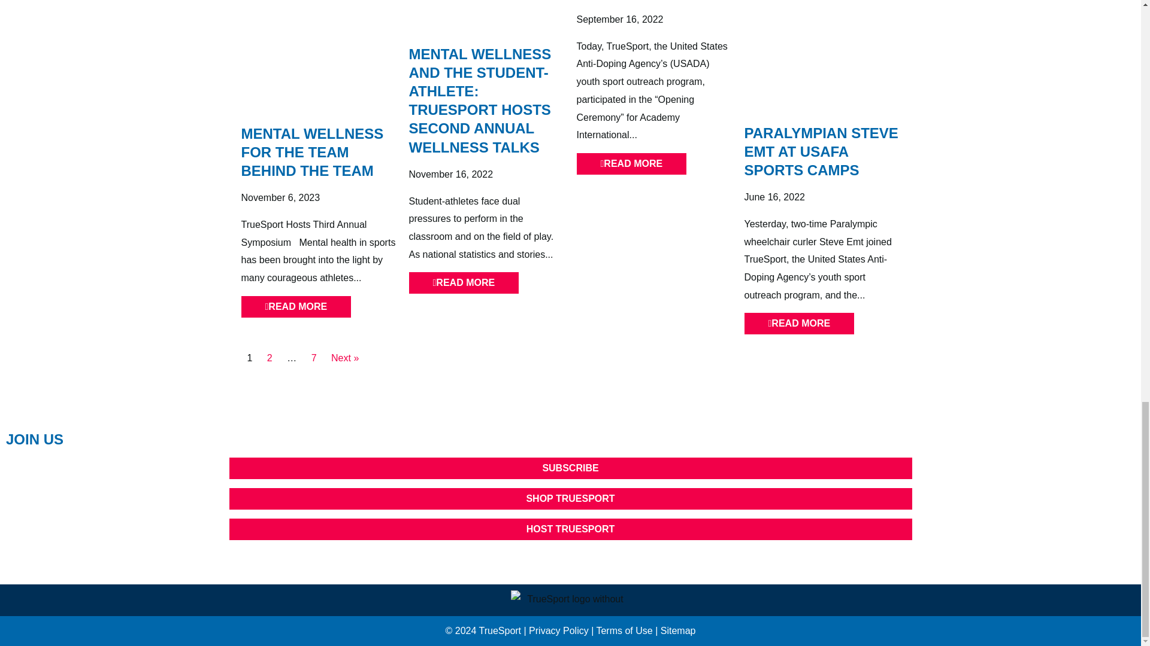 Image resolution: width=1150 pixels, height=646 pixels. What do you see at coordinates (570, 601) in the screenshot?
I see `TrueSport logo without icon in white.` at bounding box center [570, 601].